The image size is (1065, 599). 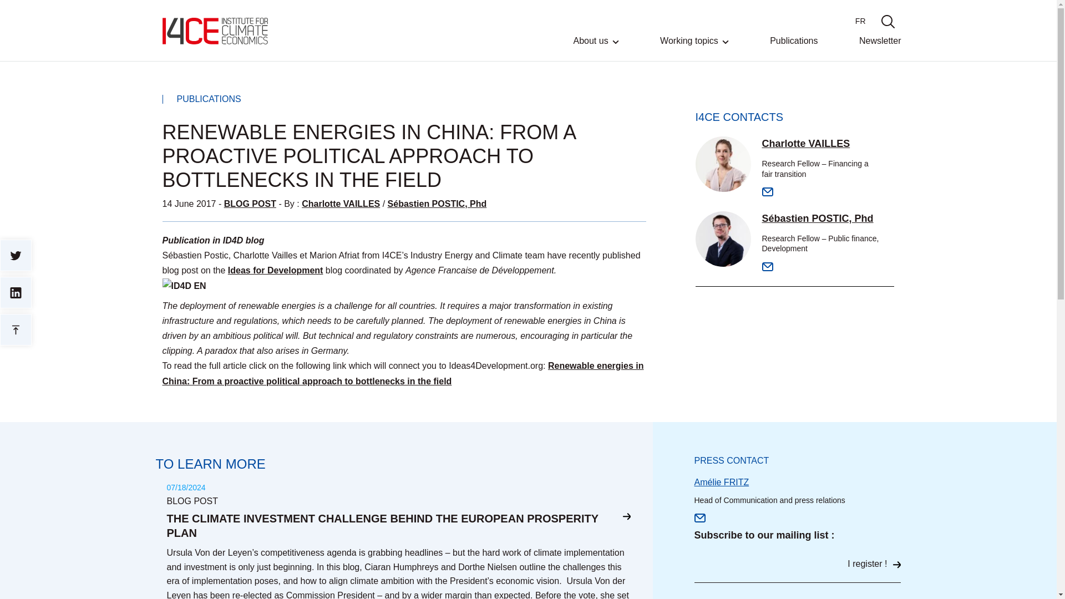 I want to click on Newsletter, so click(x=880, y=48).